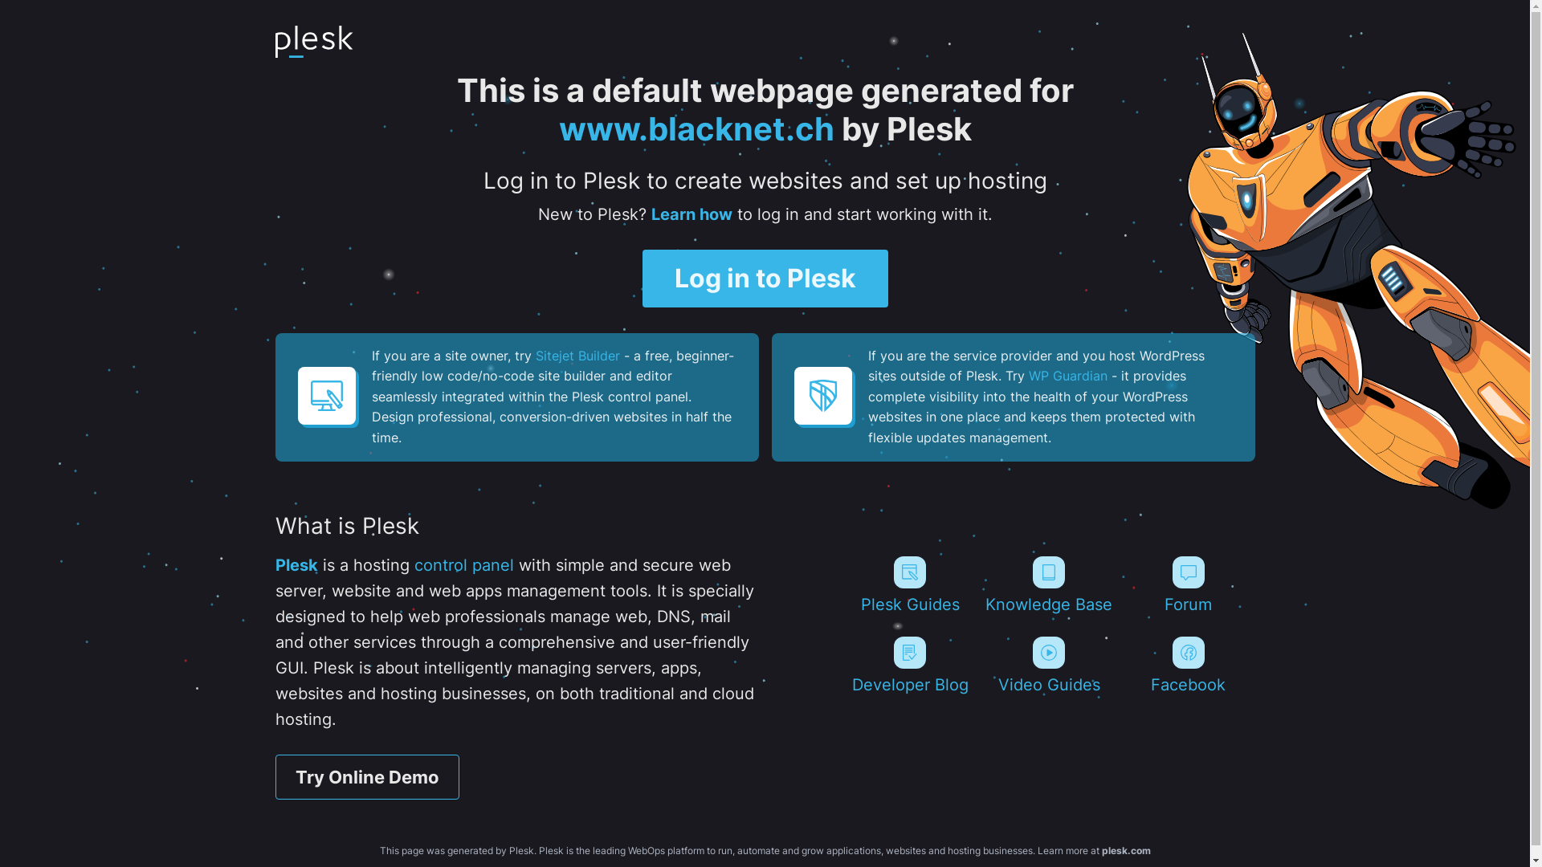  Describe the element at coordinates (909, 585) in the screenshot. I see `Plesk Guides` at that location.